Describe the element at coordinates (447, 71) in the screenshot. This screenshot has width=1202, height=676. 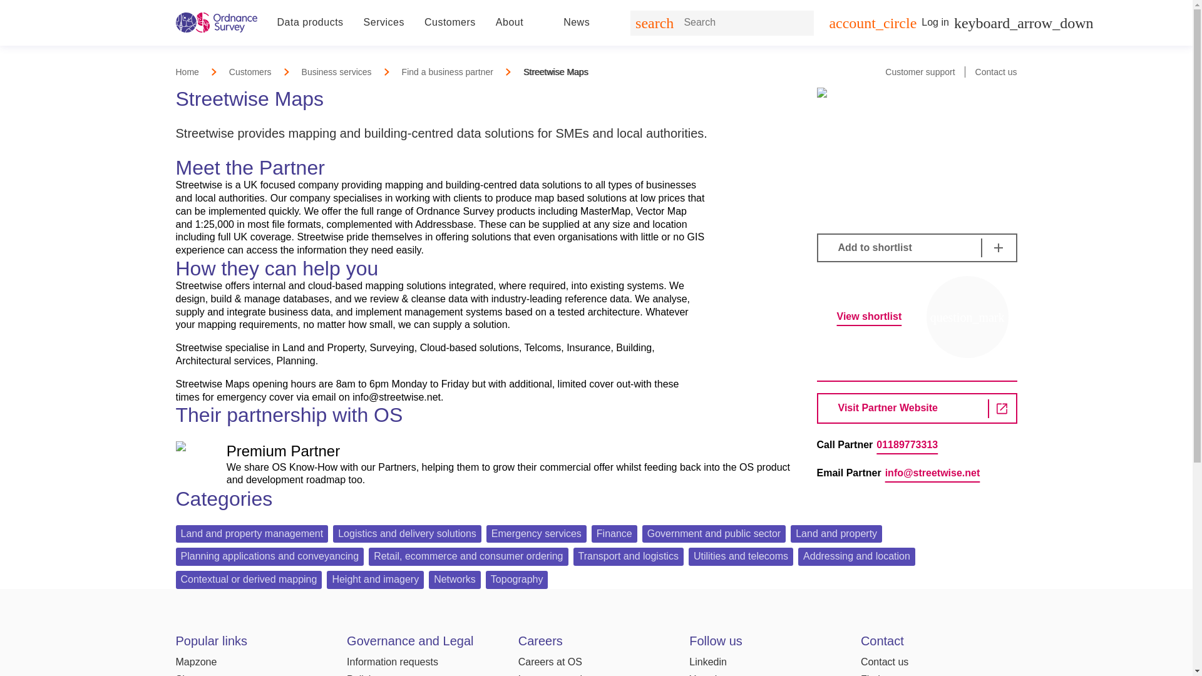
I see `Find a business partner` at that location.